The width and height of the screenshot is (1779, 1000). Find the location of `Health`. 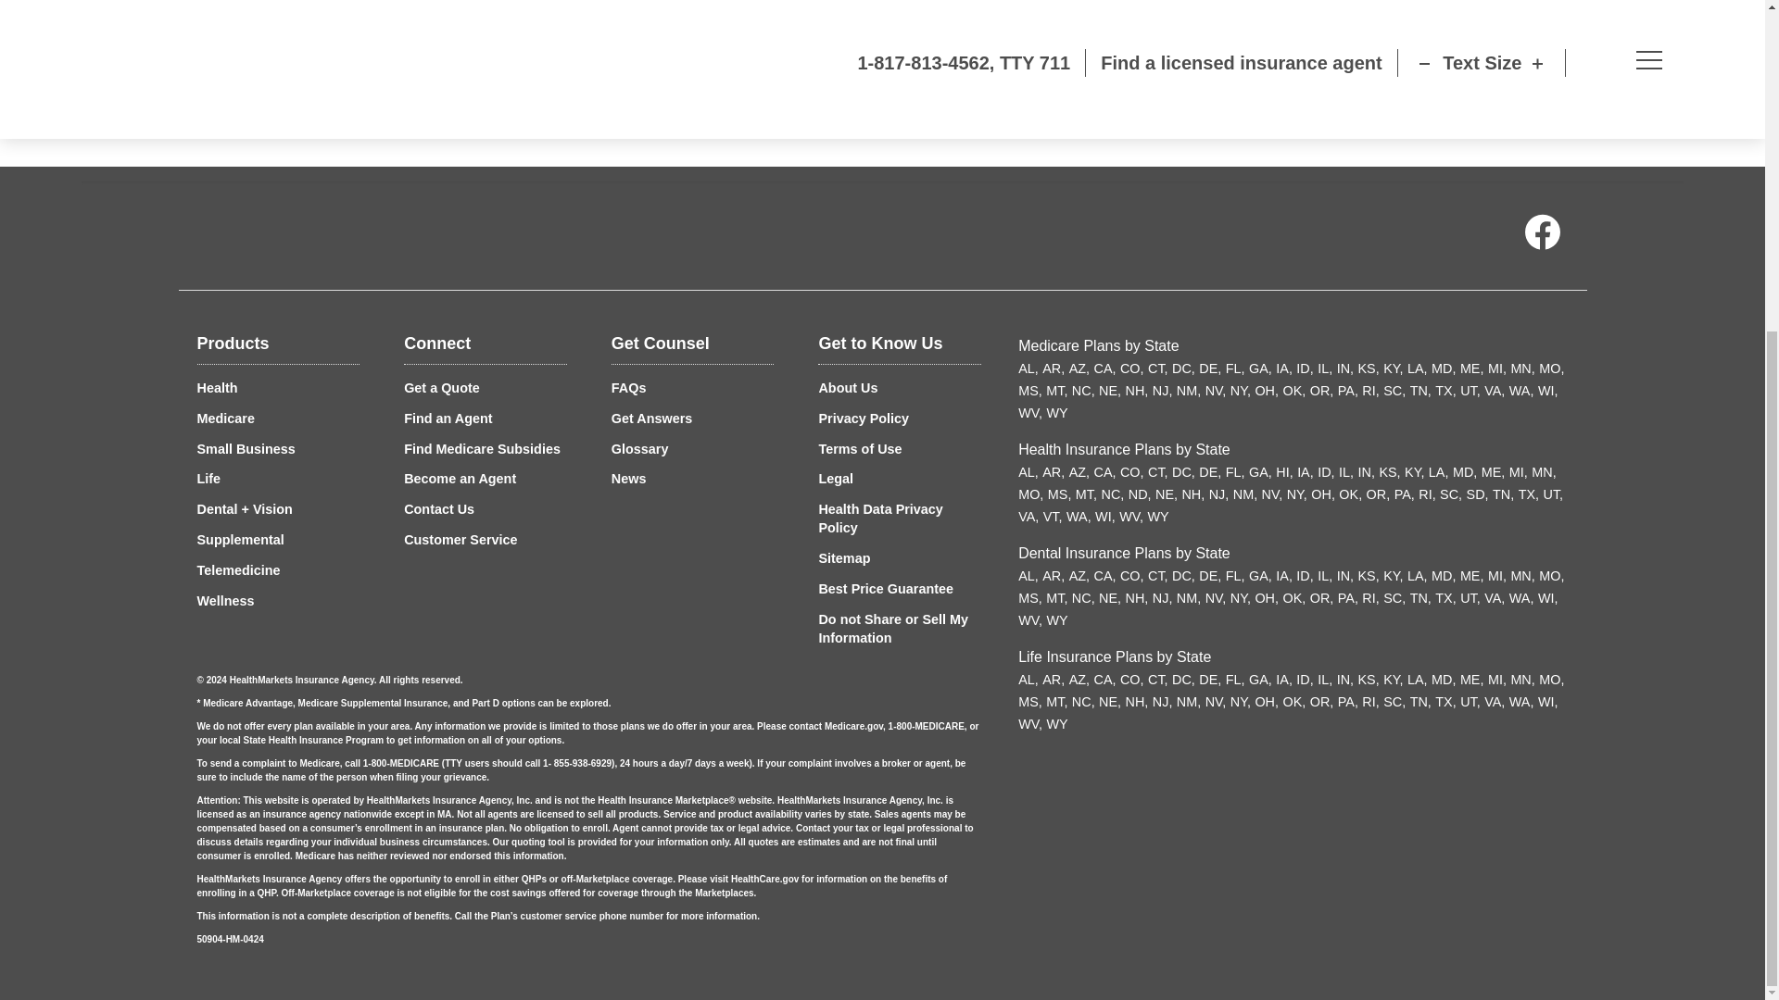

Health is located at coordinates (216, 387).